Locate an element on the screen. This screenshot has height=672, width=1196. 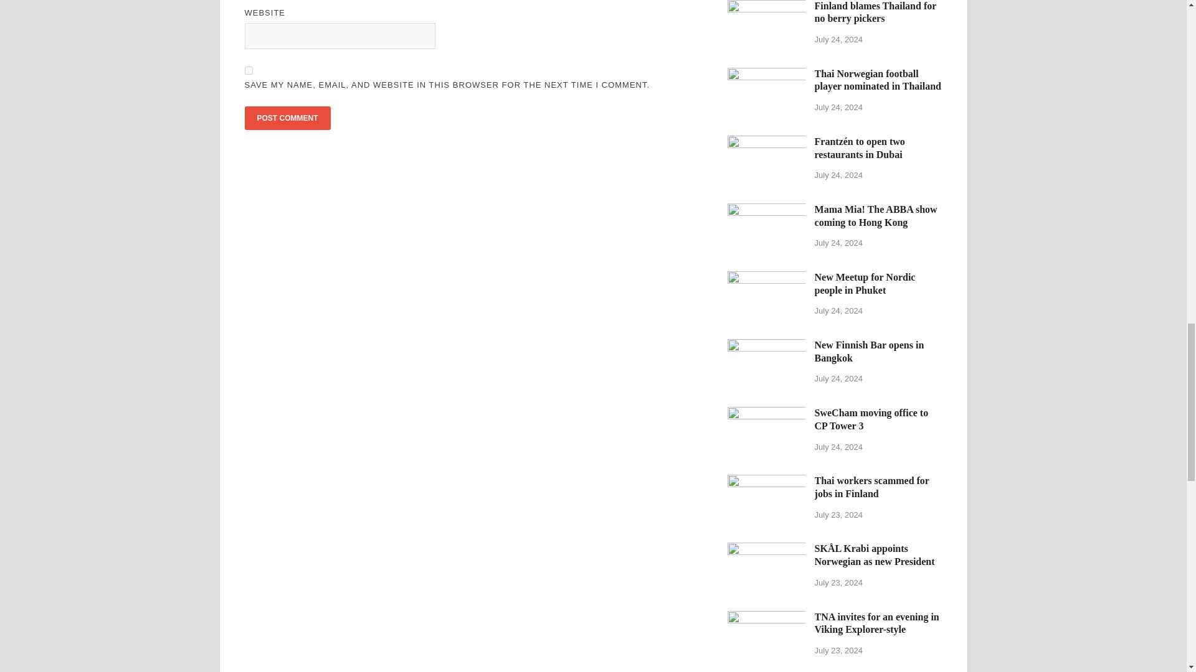
Thai Norwegian football player nominated in Thailand is located at coordinates (766, 75).